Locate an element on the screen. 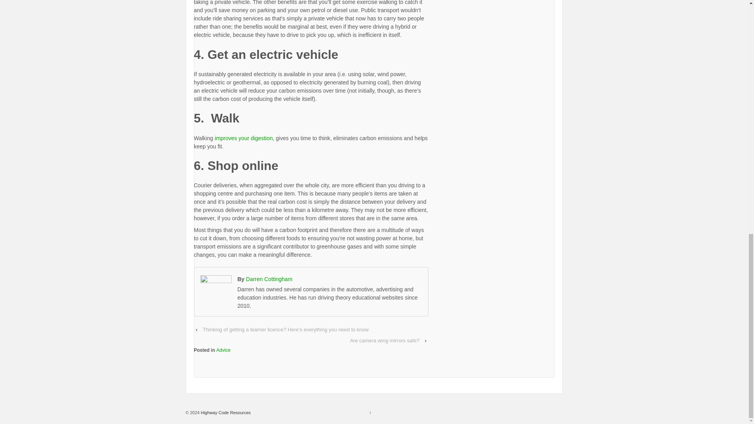  improves your digestion is located at coordinates (244, 138).